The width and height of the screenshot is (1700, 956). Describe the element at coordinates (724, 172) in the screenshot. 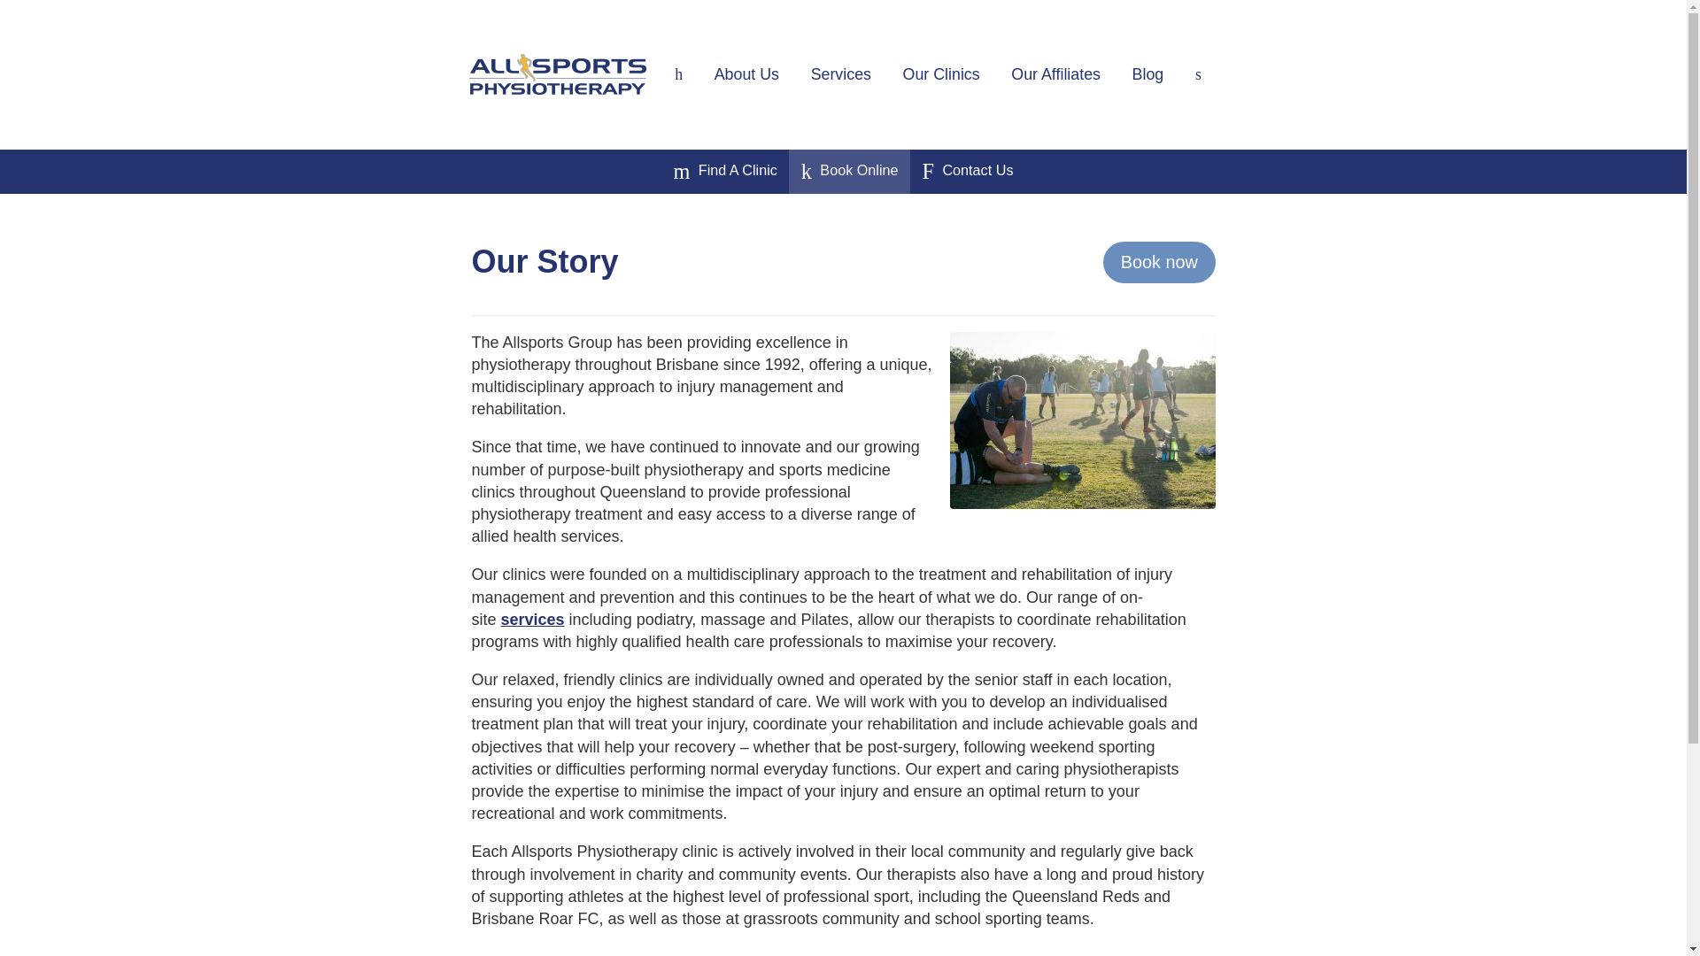

I see `Find A Clinic` at that location.